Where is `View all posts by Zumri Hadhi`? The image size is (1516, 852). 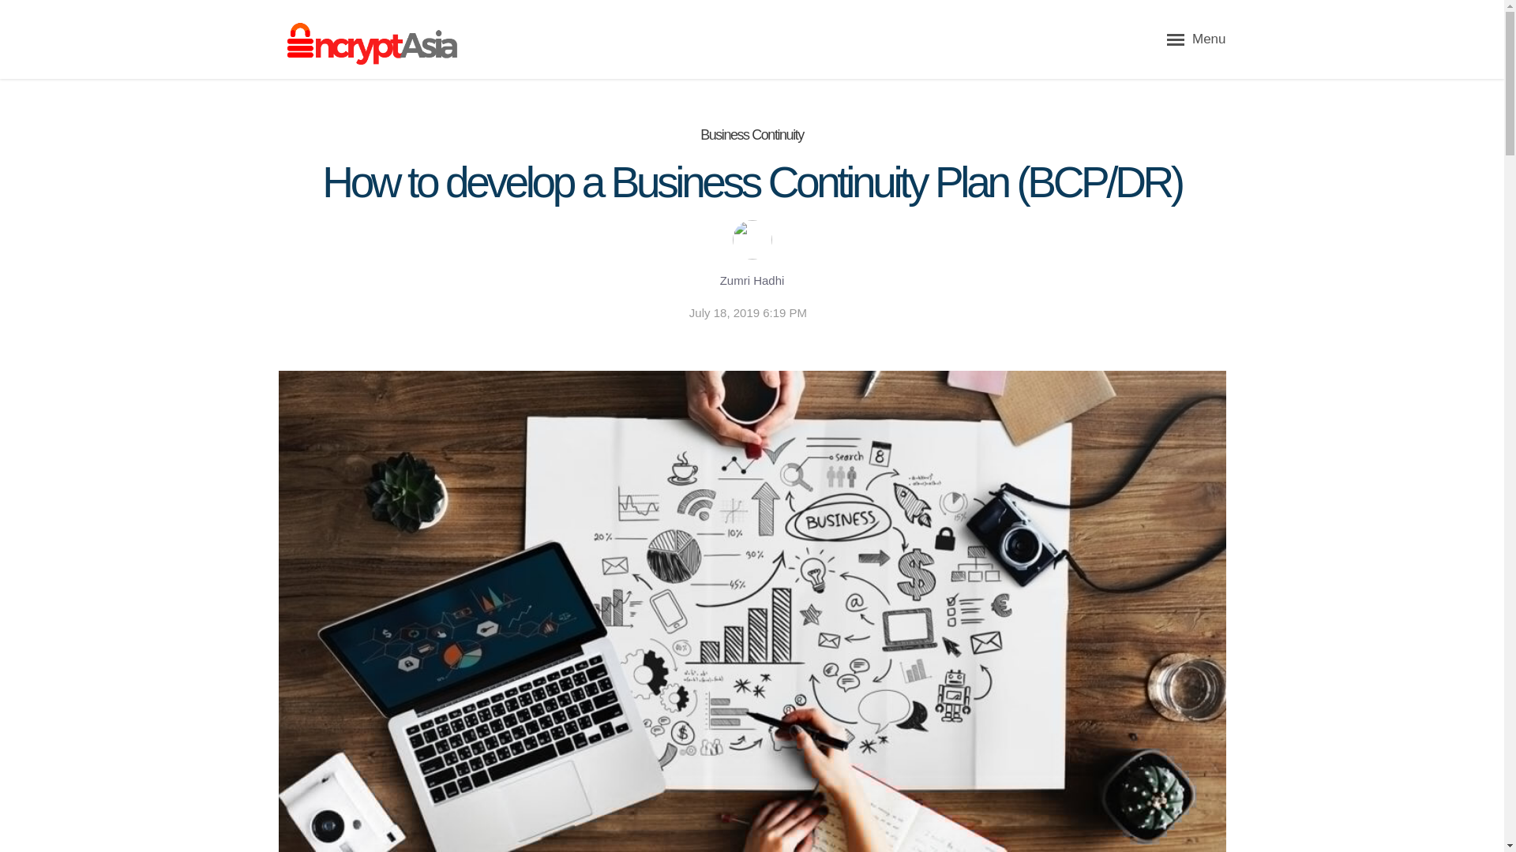
View all posts by Zumri Hadhi is located at coordinates (751, 281).